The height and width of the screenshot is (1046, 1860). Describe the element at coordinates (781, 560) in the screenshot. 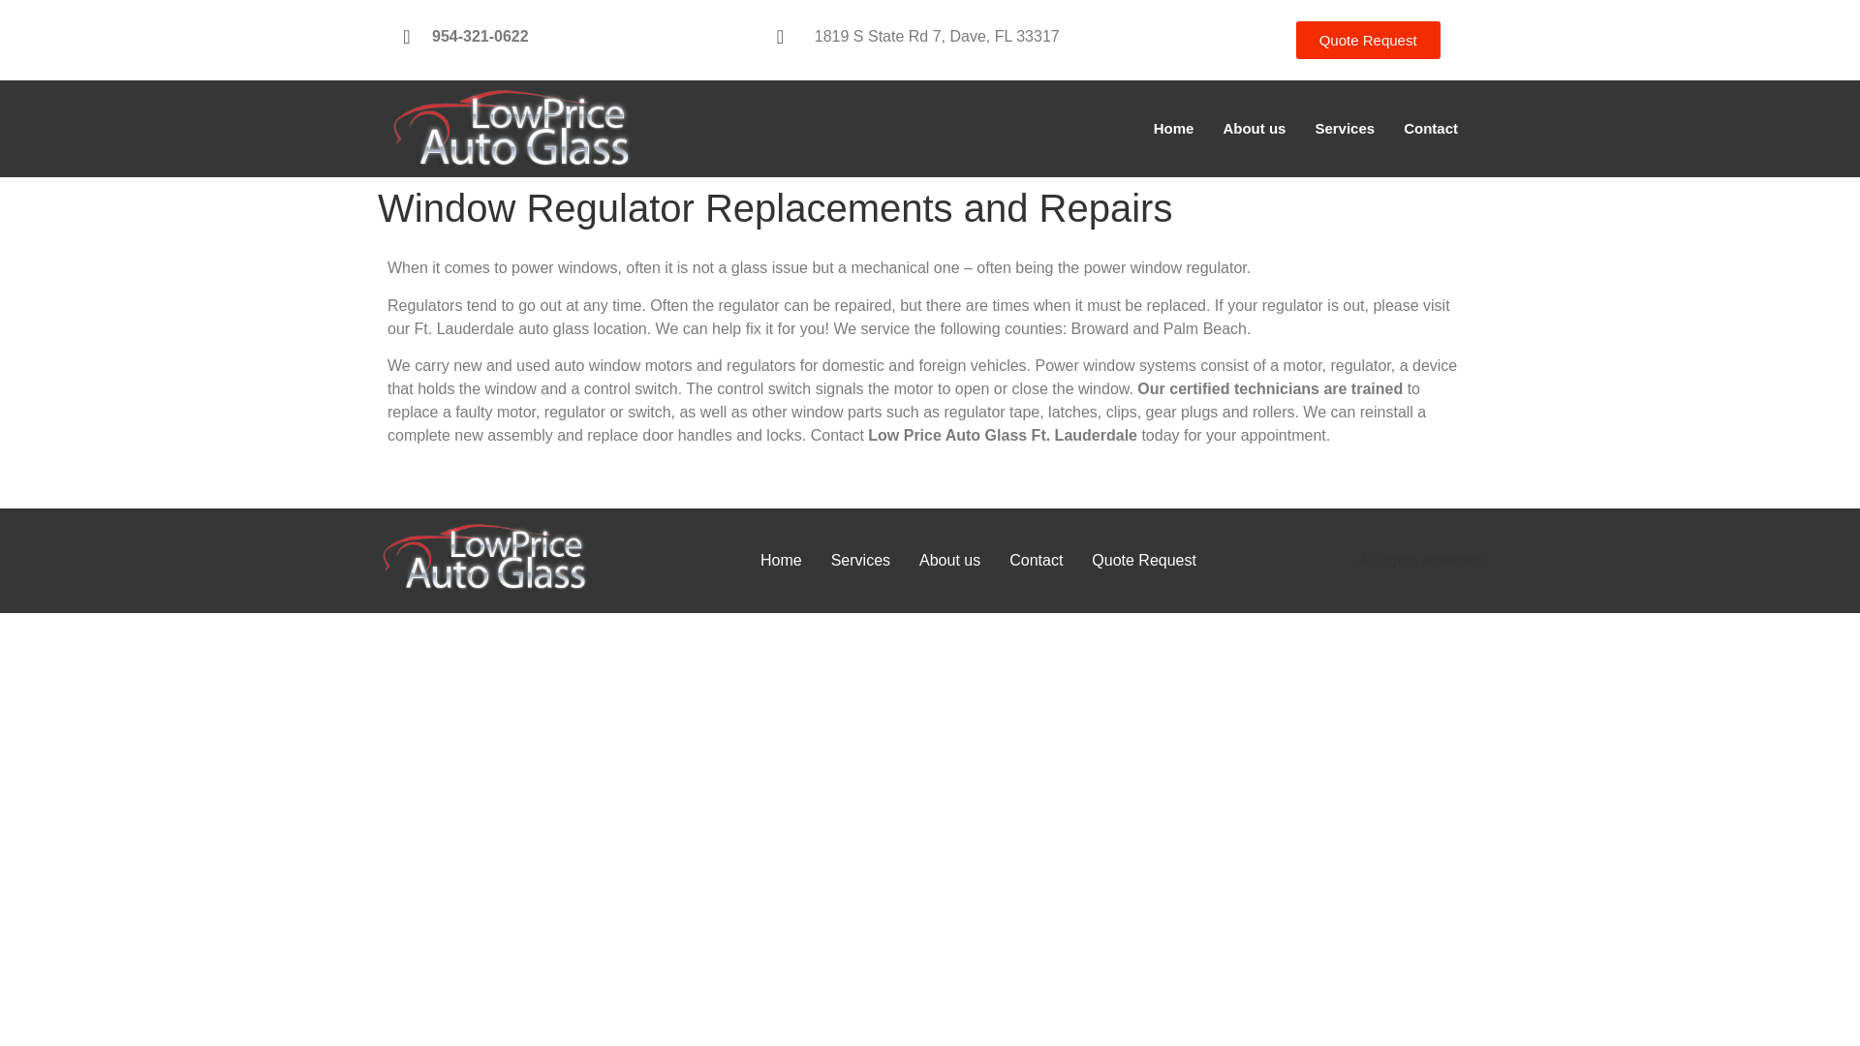

I see `Home` at that location.